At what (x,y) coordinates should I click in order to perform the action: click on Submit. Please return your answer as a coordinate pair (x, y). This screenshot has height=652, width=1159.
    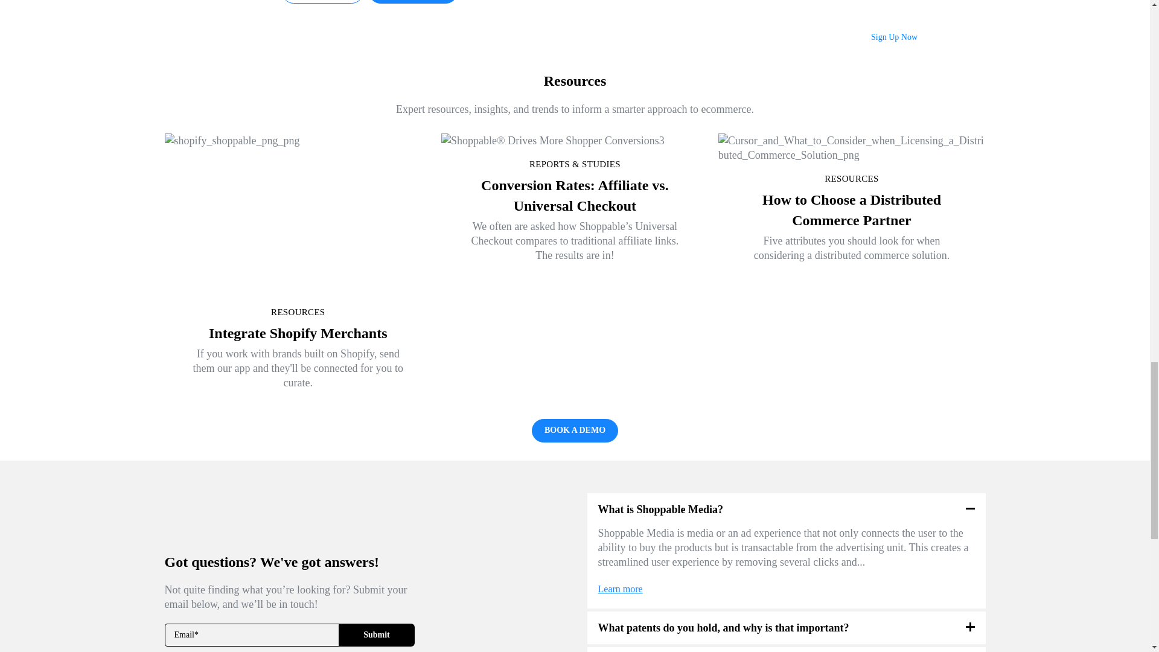
    Looking at the image, I should click on (377, 635).